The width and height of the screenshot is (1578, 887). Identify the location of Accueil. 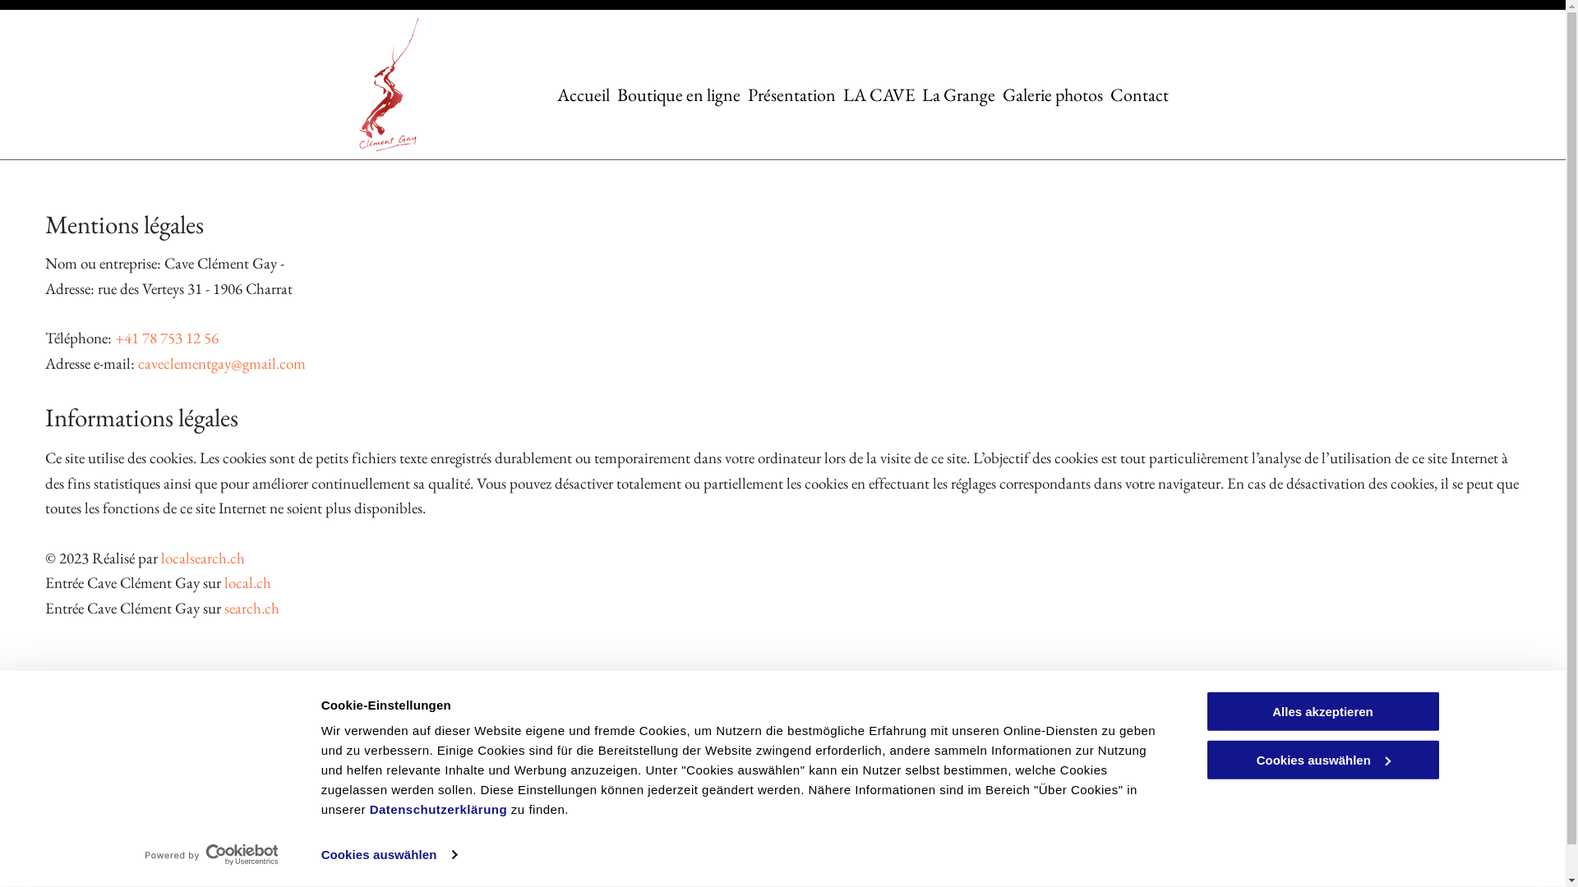
(584, 94).